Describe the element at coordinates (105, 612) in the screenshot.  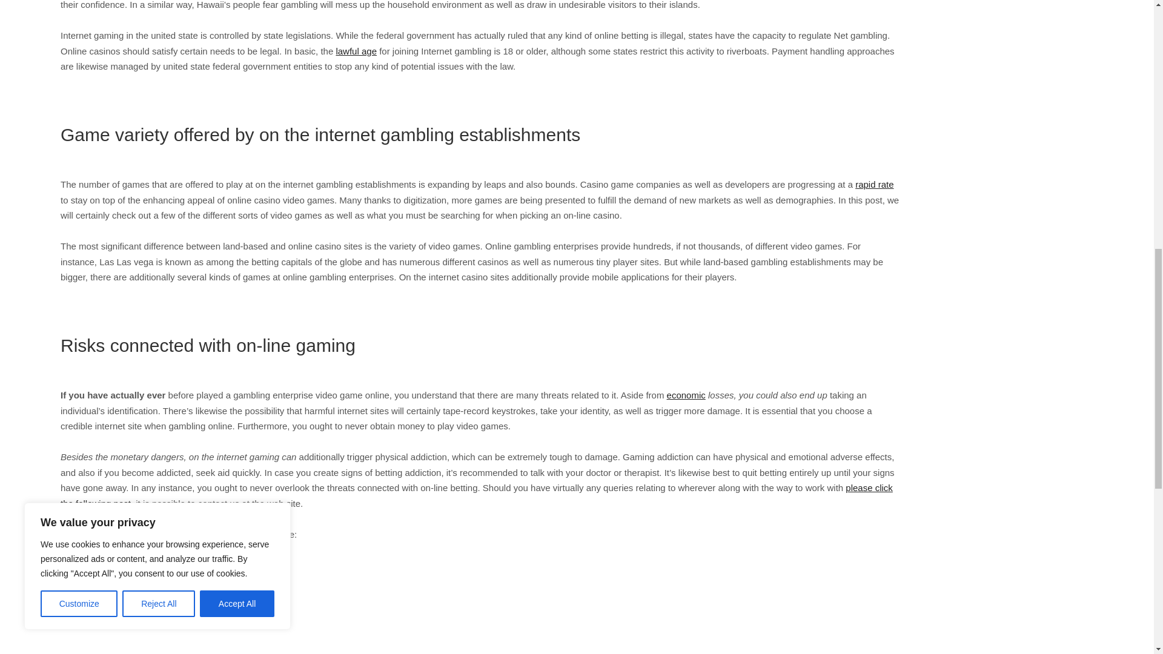
I see `visit this web page link` at that location.